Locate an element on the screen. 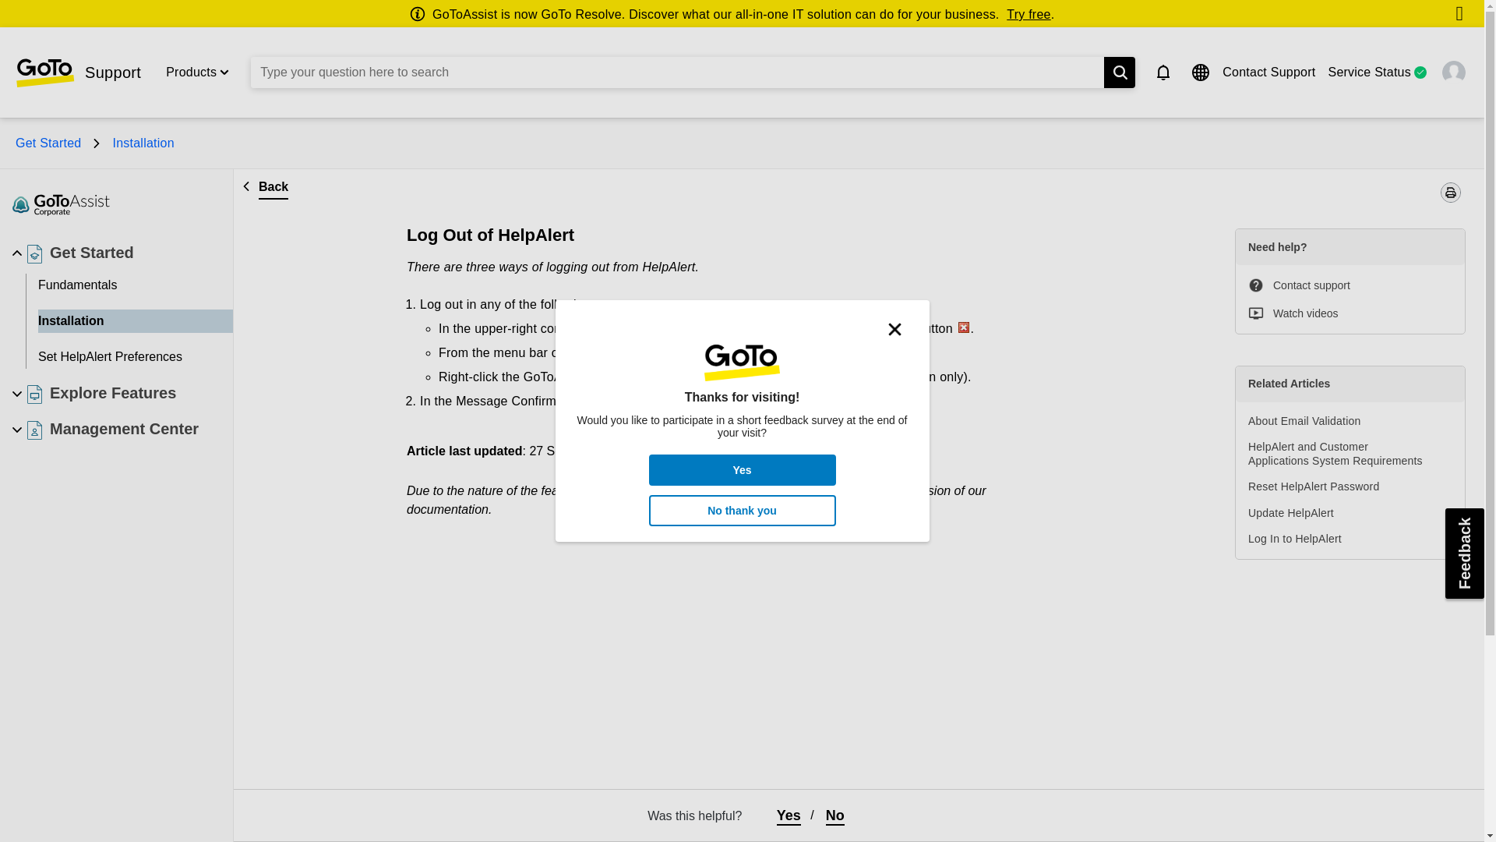 The height and width of the screenshot is (842, 1496). Support is located at coordinates (78, 73).